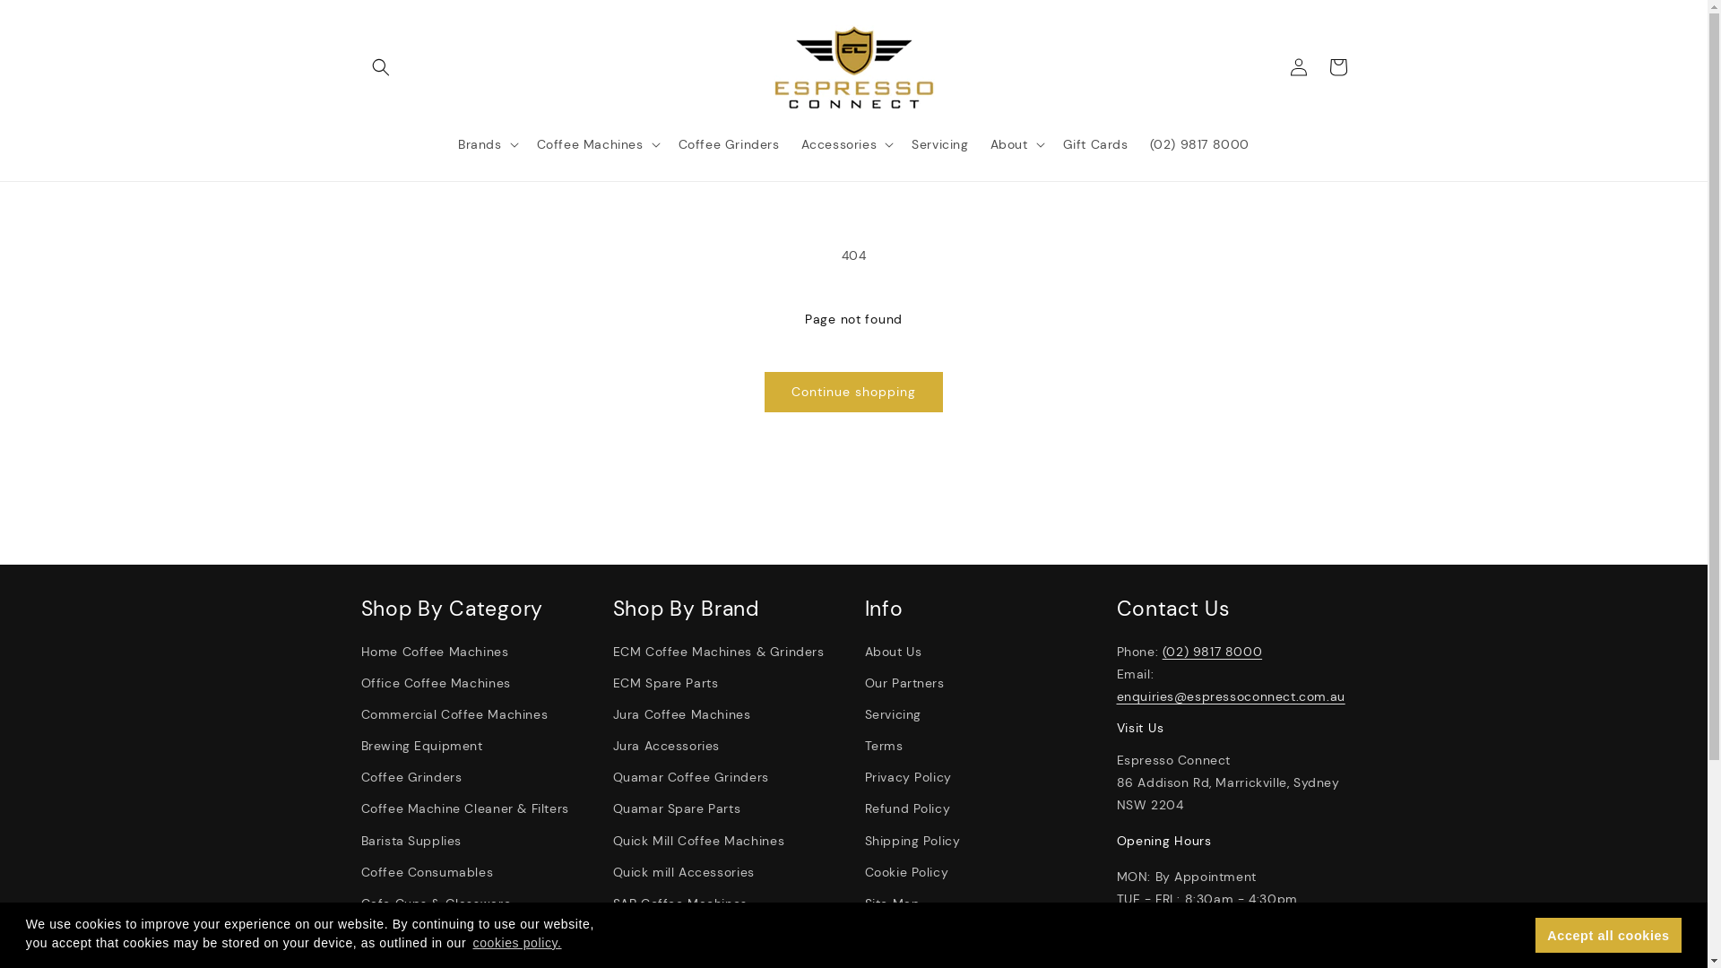 This screenshot has height=968, width=1721. Describe the element at coordinates (892, 903) in the screenshot. I see `Site Map` at that location.